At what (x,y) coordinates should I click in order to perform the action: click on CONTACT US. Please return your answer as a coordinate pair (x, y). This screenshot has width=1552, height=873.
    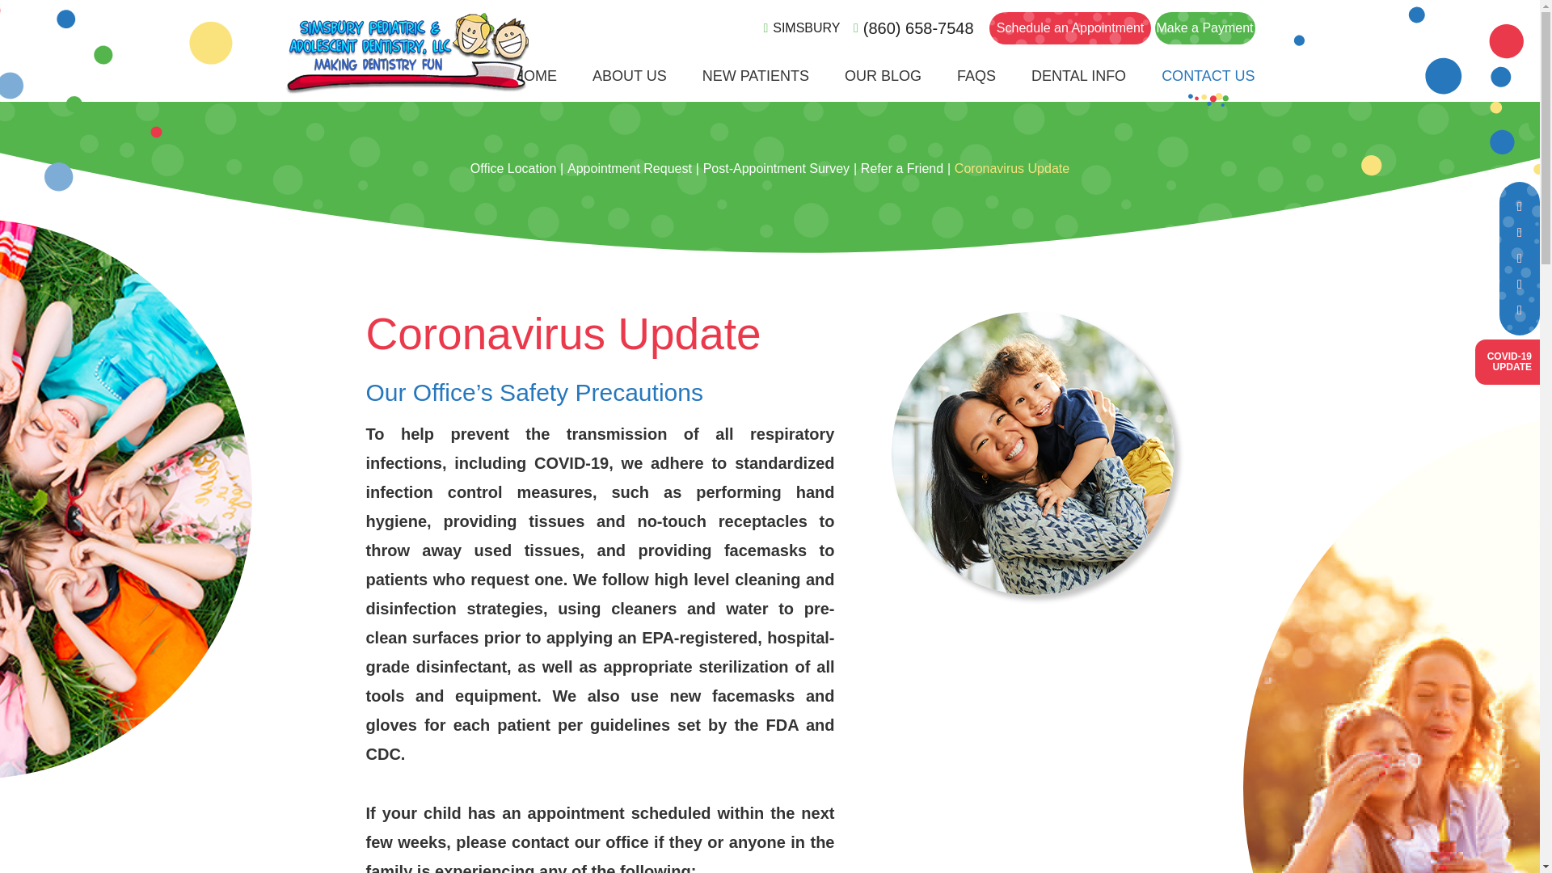
    Looking at the image, I should click on (1208, 86).